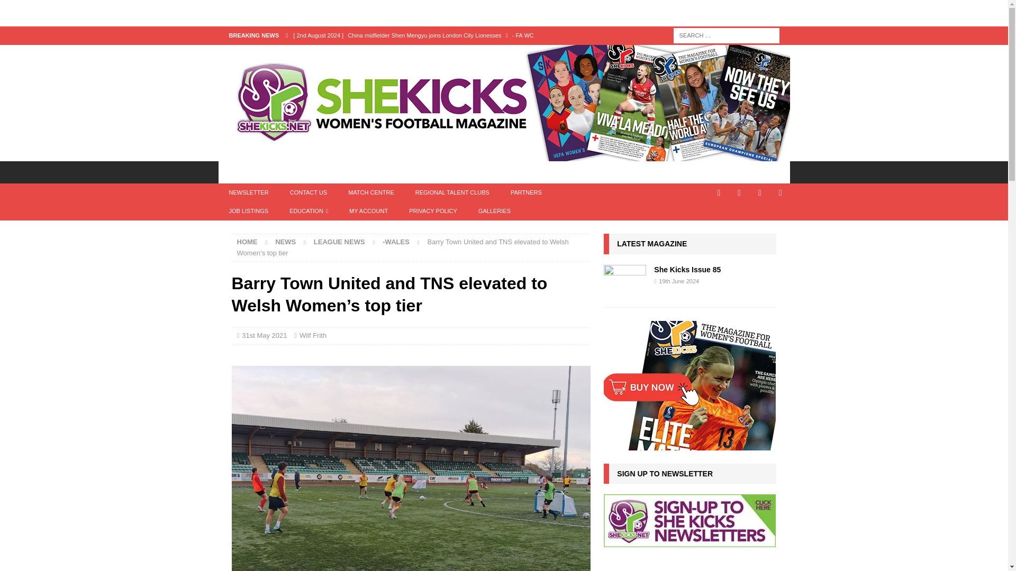 The image size is (1016, 571). Describe the element at coordinates (329, 172) in the screenshot. I see `BLOGS` at that location.